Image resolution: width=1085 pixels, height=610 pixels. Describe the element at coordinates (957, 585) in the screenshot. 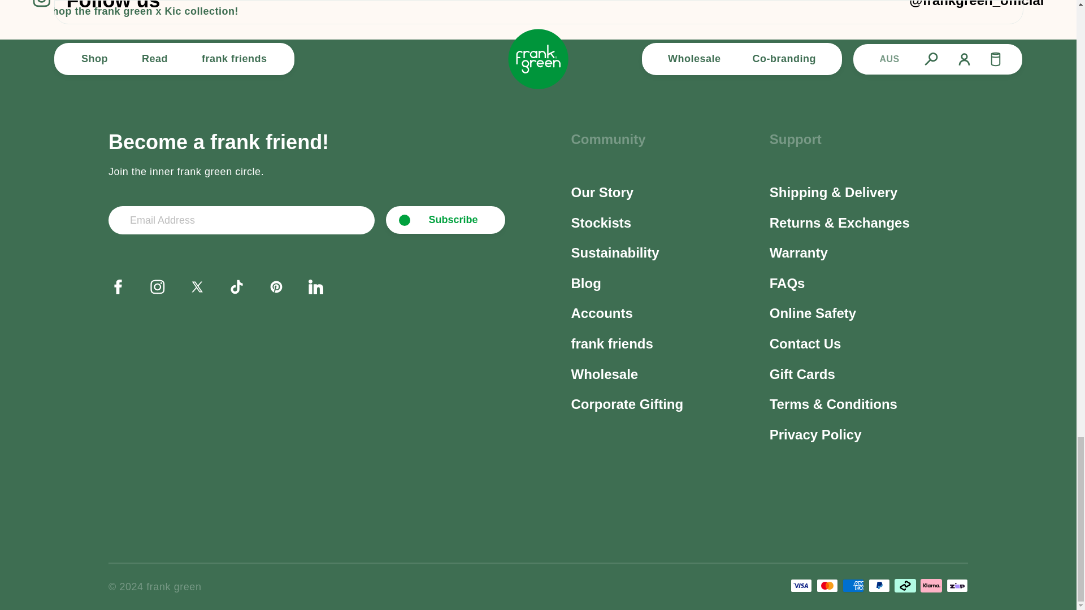

I see `Zip` at that location.